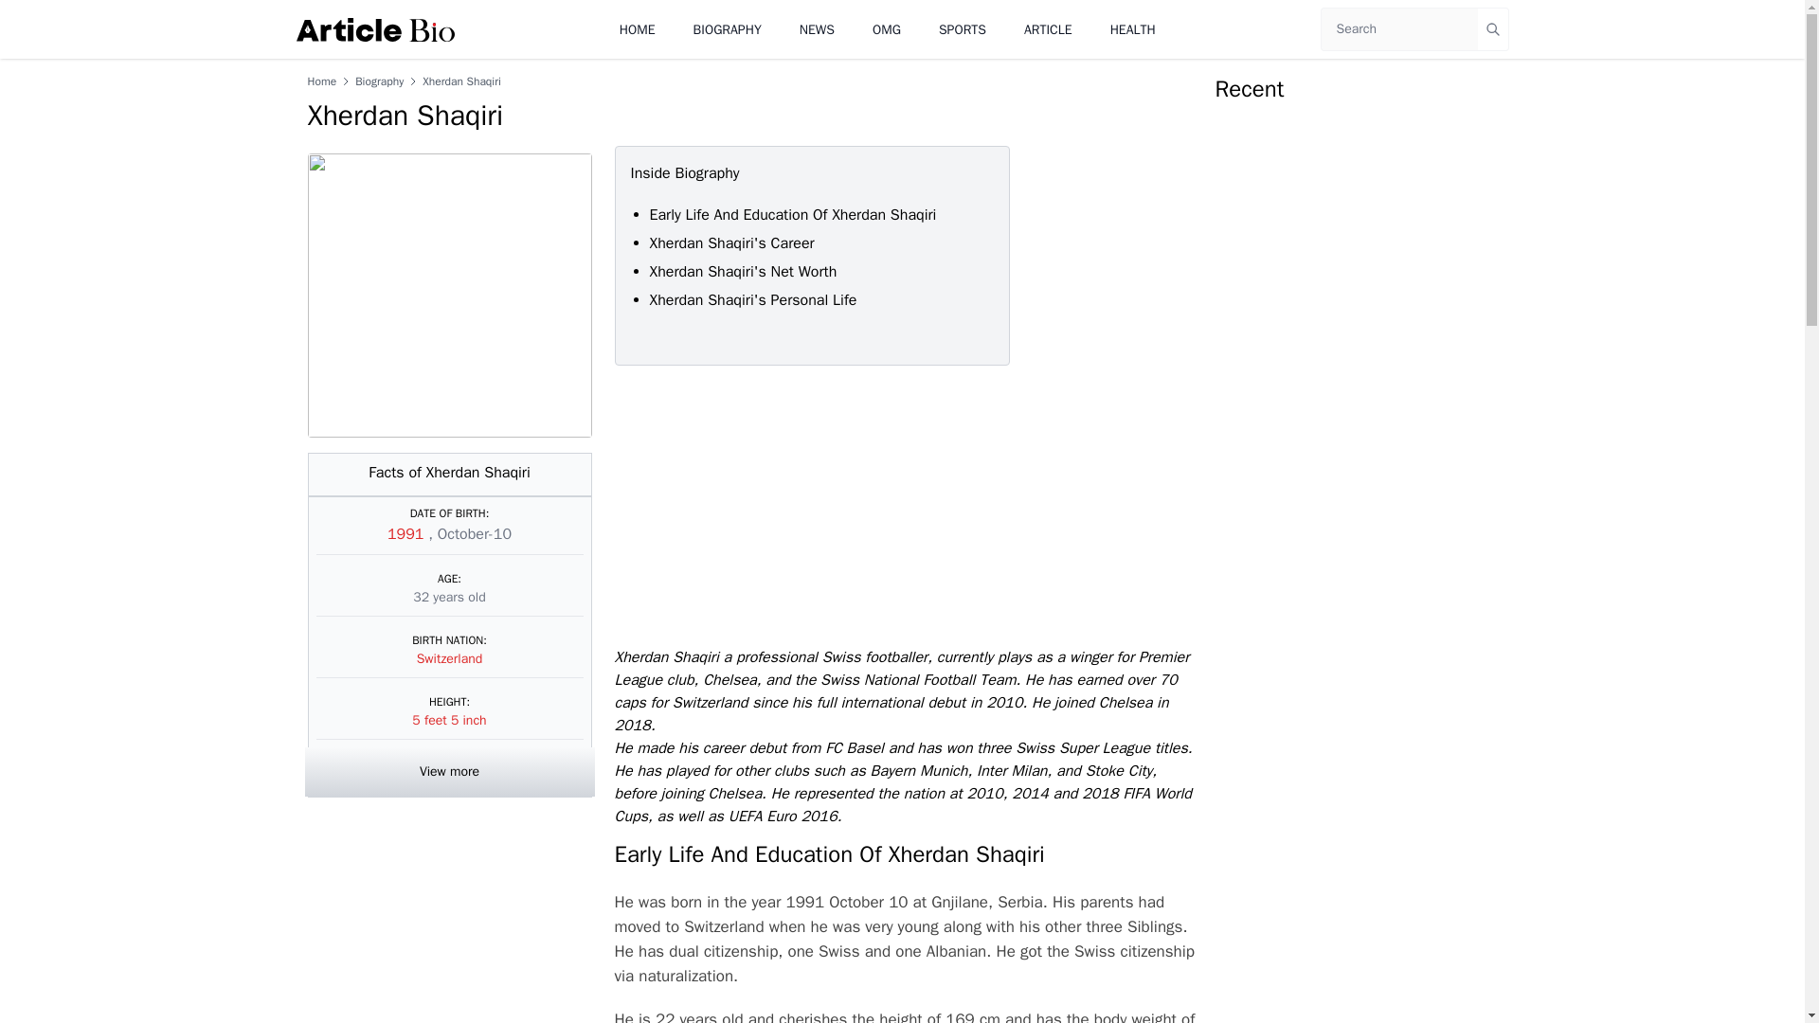  I want to click on Xherdan Shaqiri's Career, so click(731, 242).